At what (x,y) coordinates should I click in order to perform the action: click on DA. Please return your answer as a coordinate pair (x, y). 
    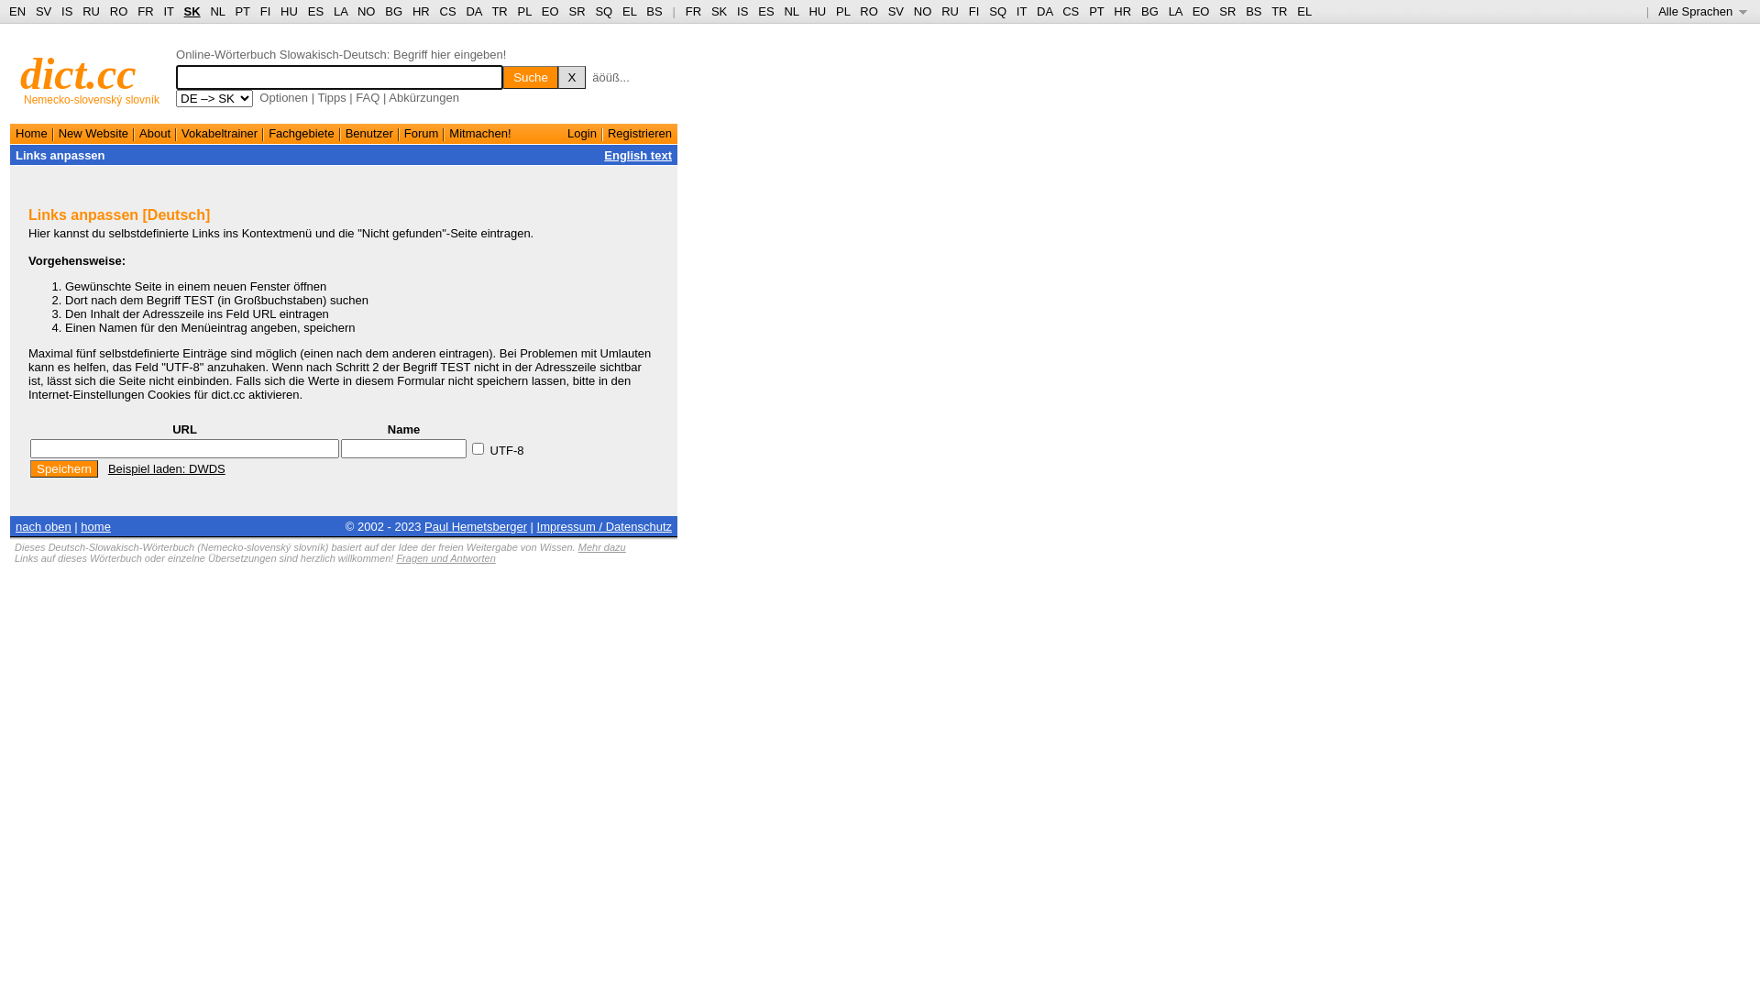
    Looking at the image, I should click on (473, 11).